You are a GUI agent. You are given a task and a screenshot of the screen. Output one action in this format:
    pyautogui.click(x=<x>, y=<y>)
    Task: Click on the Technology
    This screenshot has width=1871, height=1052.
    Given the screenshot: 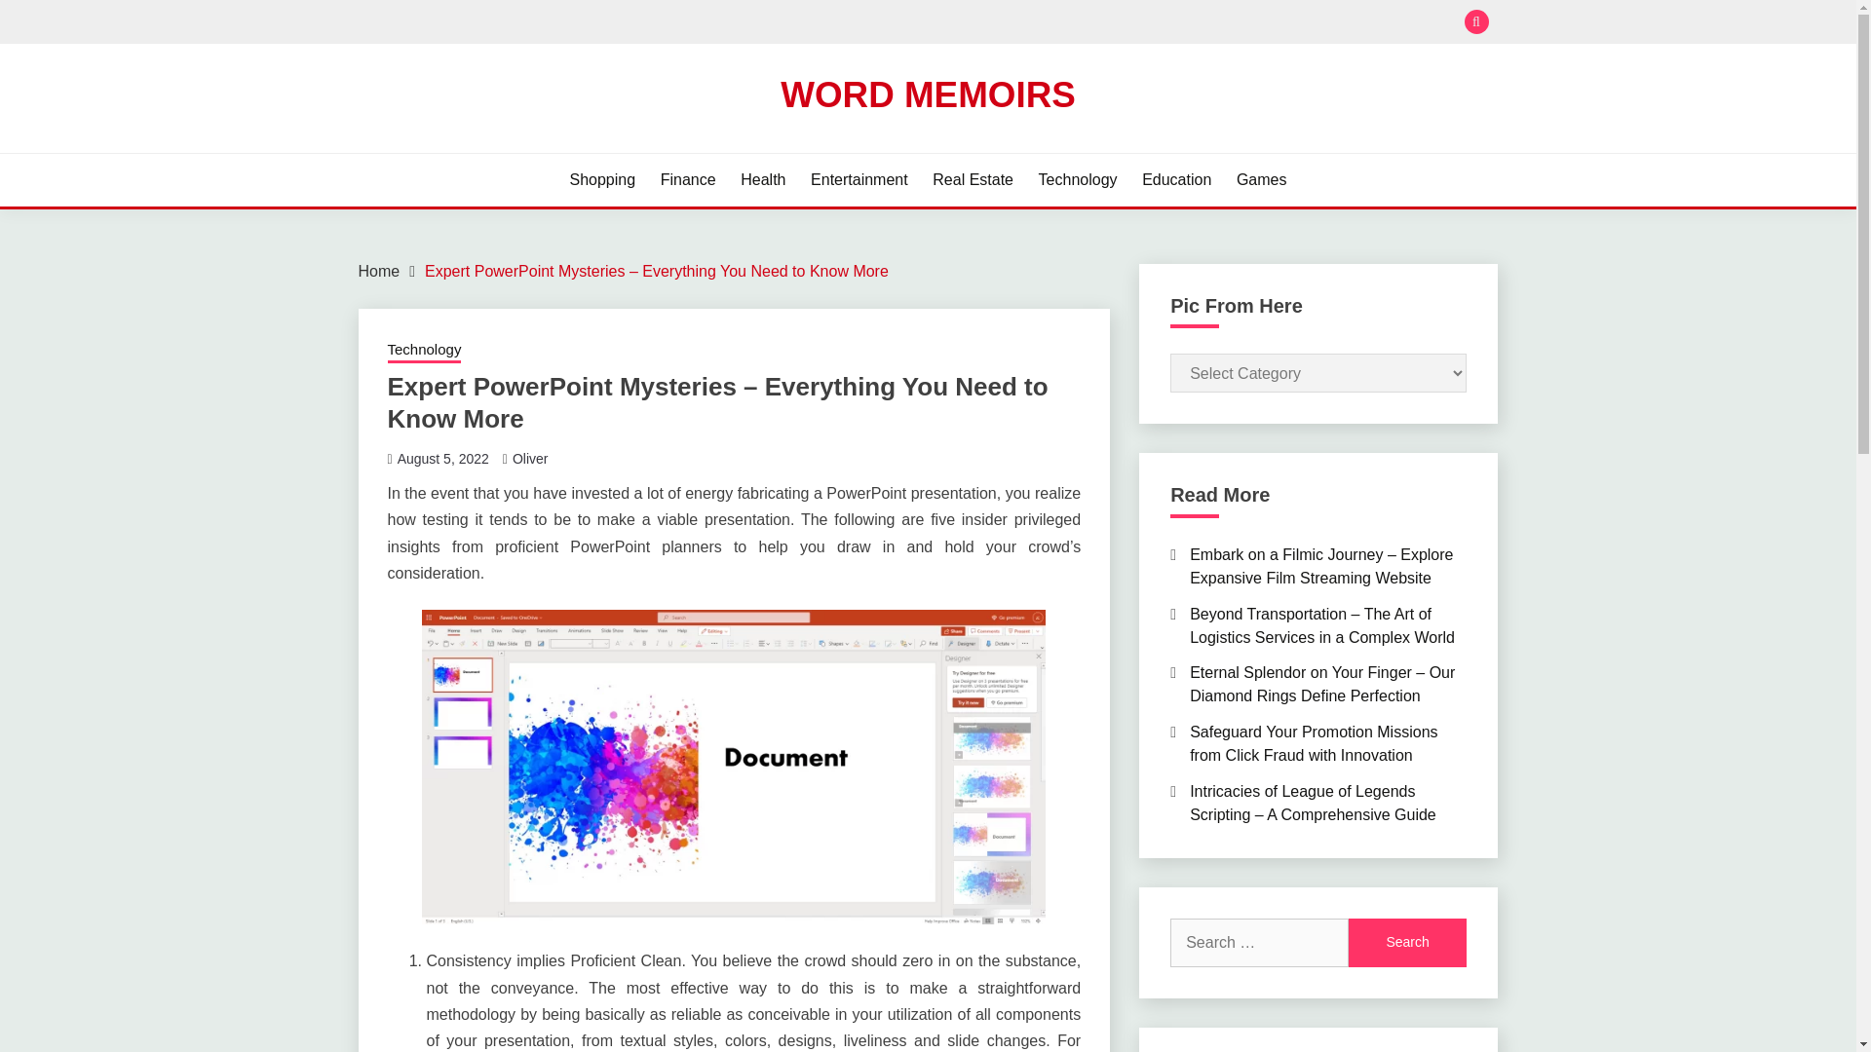 What is the action you would take?
    pyautogui.click(x=1078, y=179)
    